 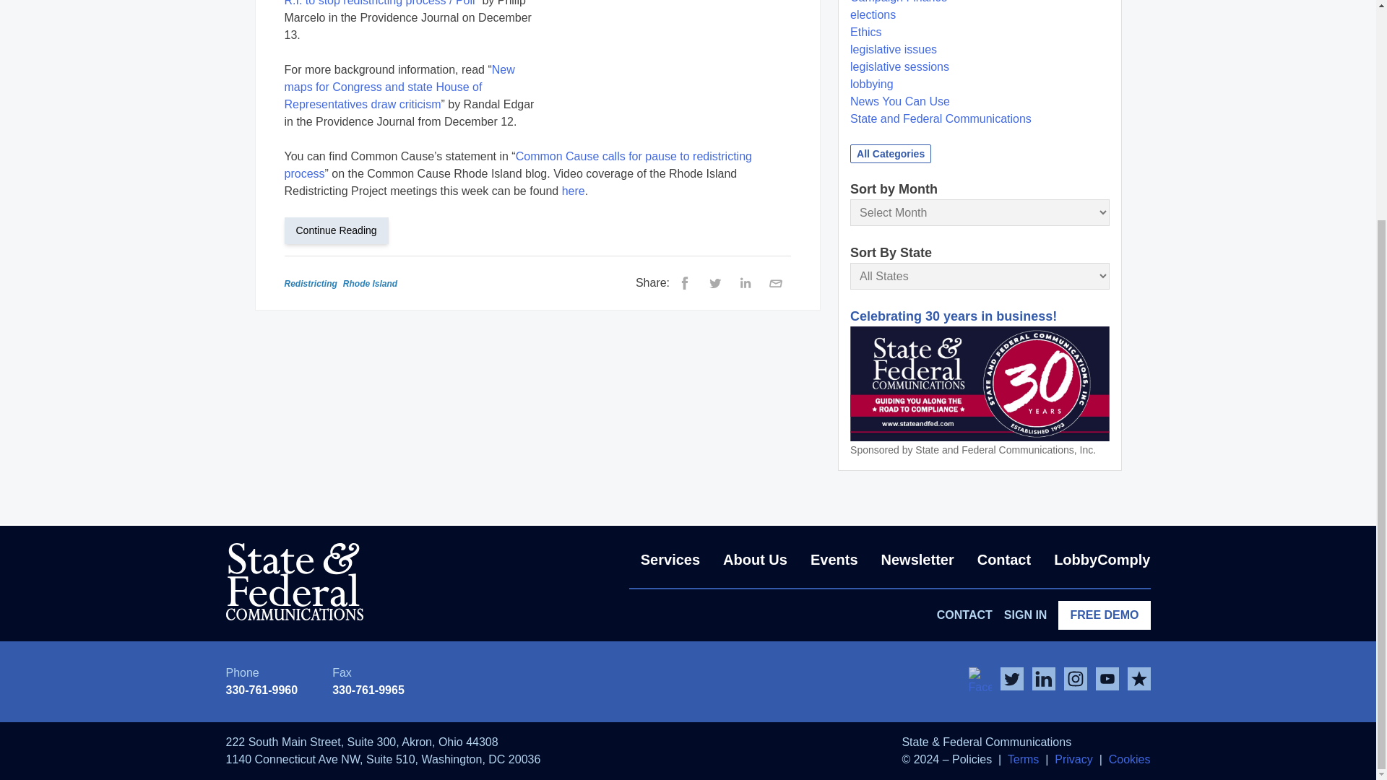 What do you see at coordinates (574, 191) in the screenshot?
I see `here` at bounding box center [574, 191].